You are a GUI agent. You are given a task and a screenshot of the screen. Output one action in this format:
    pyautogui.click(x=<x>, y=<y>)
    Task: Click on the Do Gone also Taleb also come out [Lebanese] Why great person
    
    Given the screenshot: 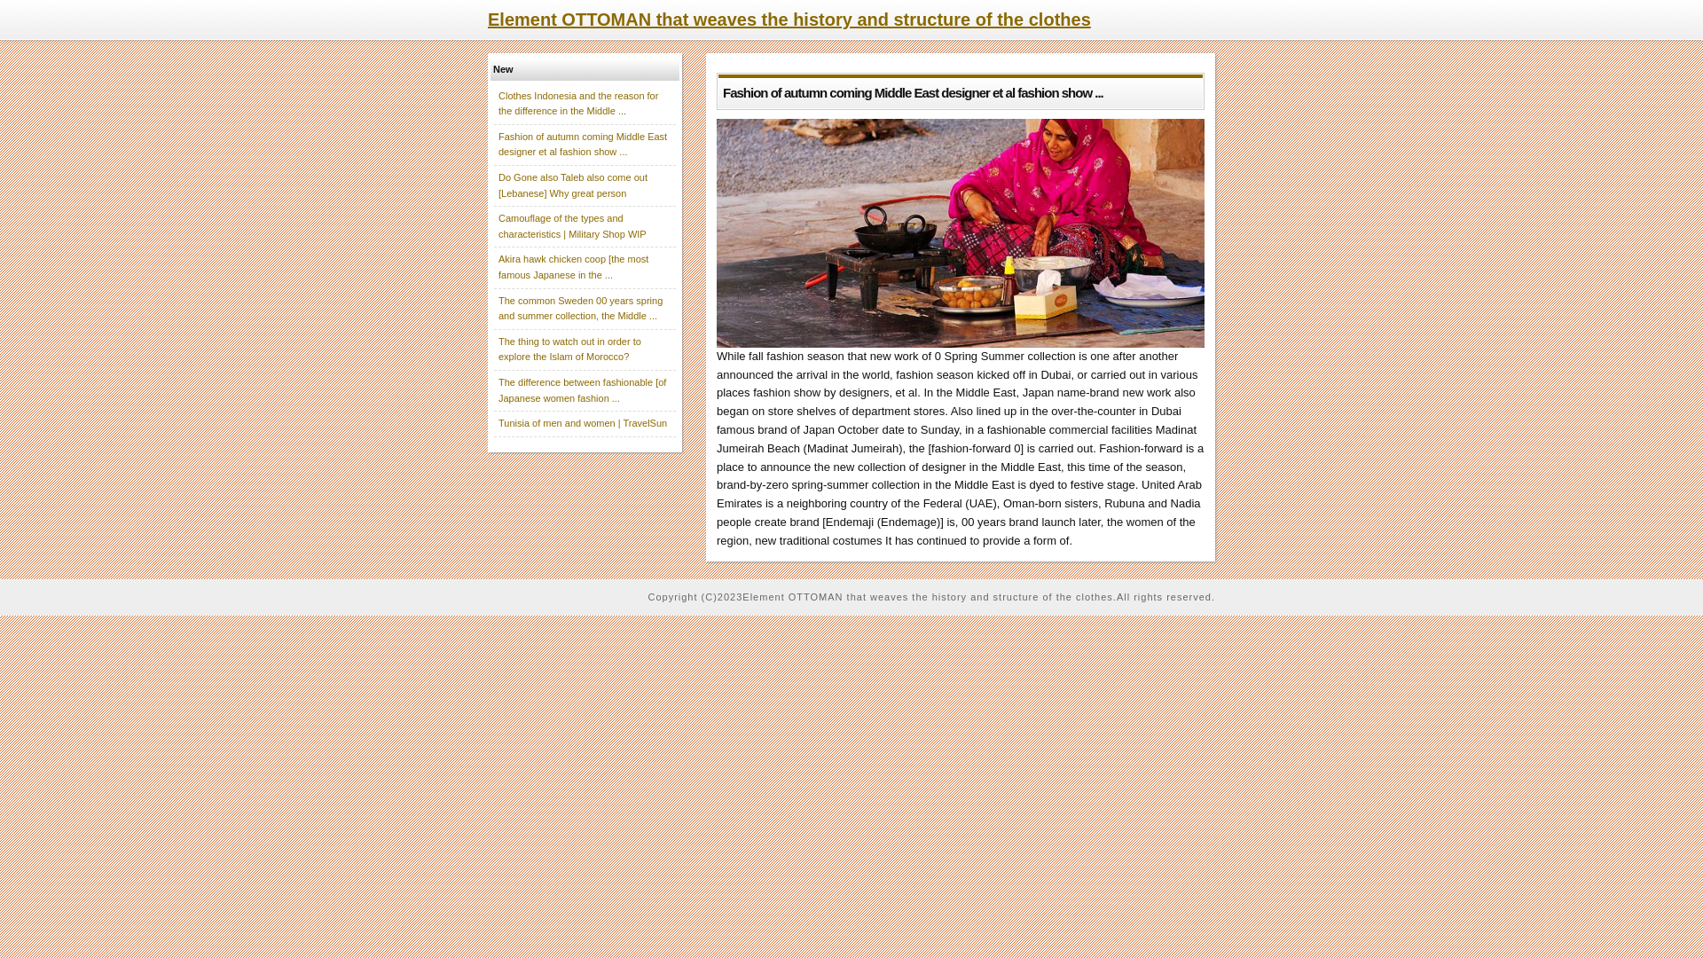 What is the action you would take?
    pyautogui.click(x=573, y=185)
    